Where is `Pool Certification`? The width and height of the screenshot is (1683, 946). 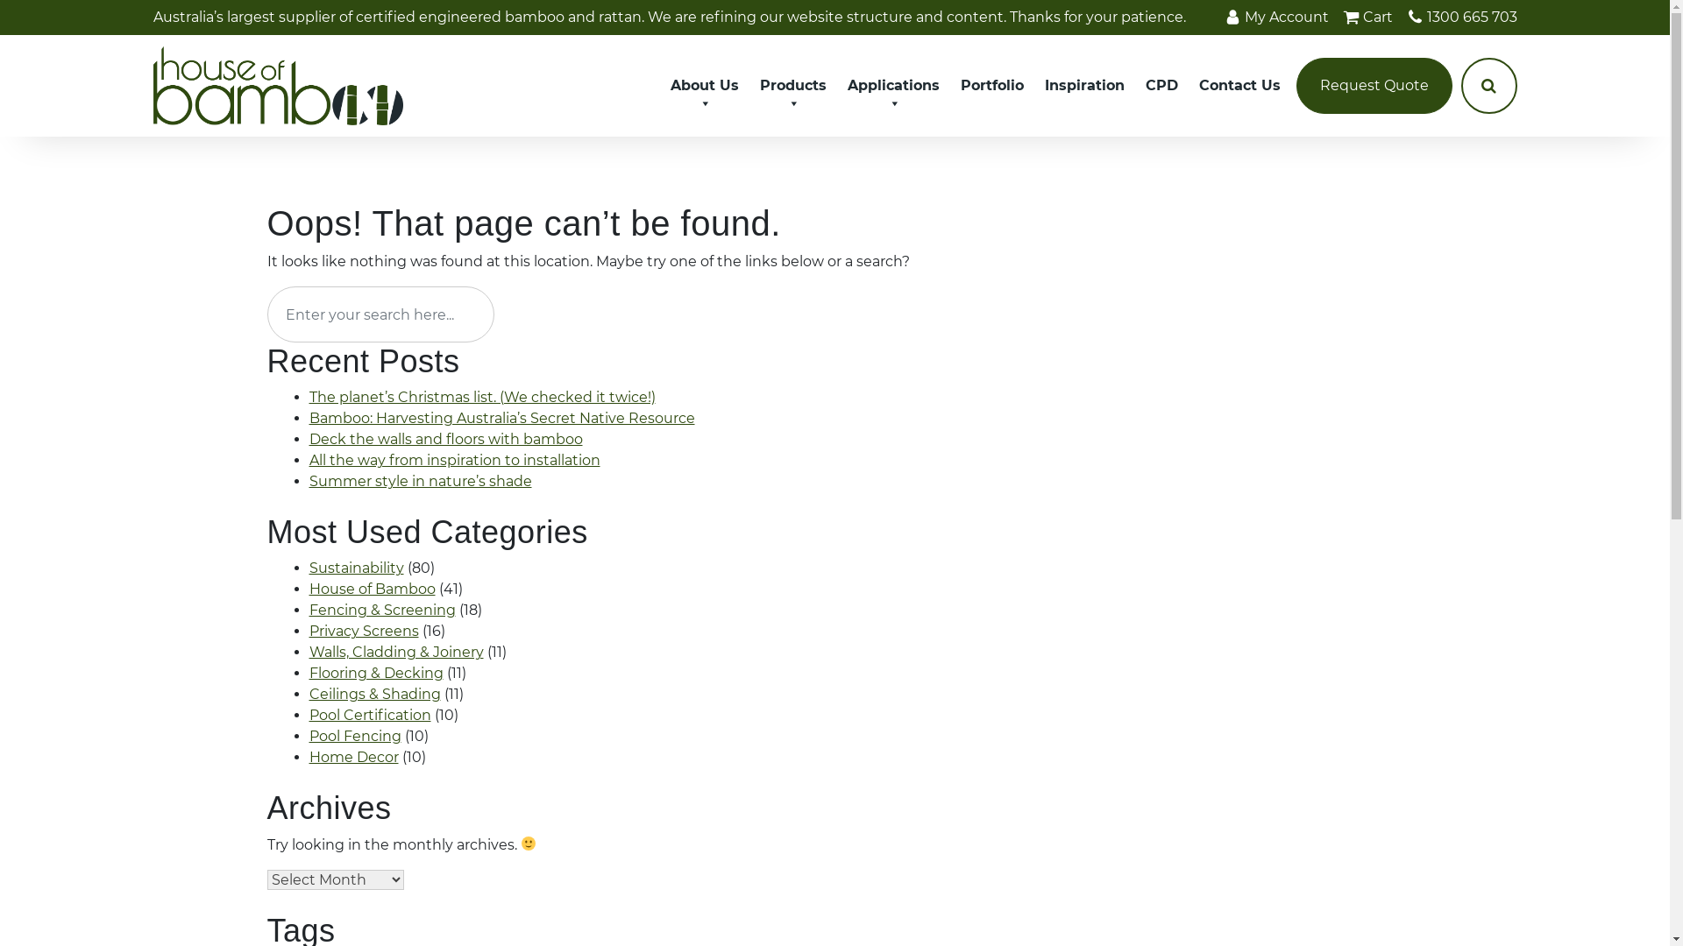 Pool Certification is located at coordinates (370, 715).